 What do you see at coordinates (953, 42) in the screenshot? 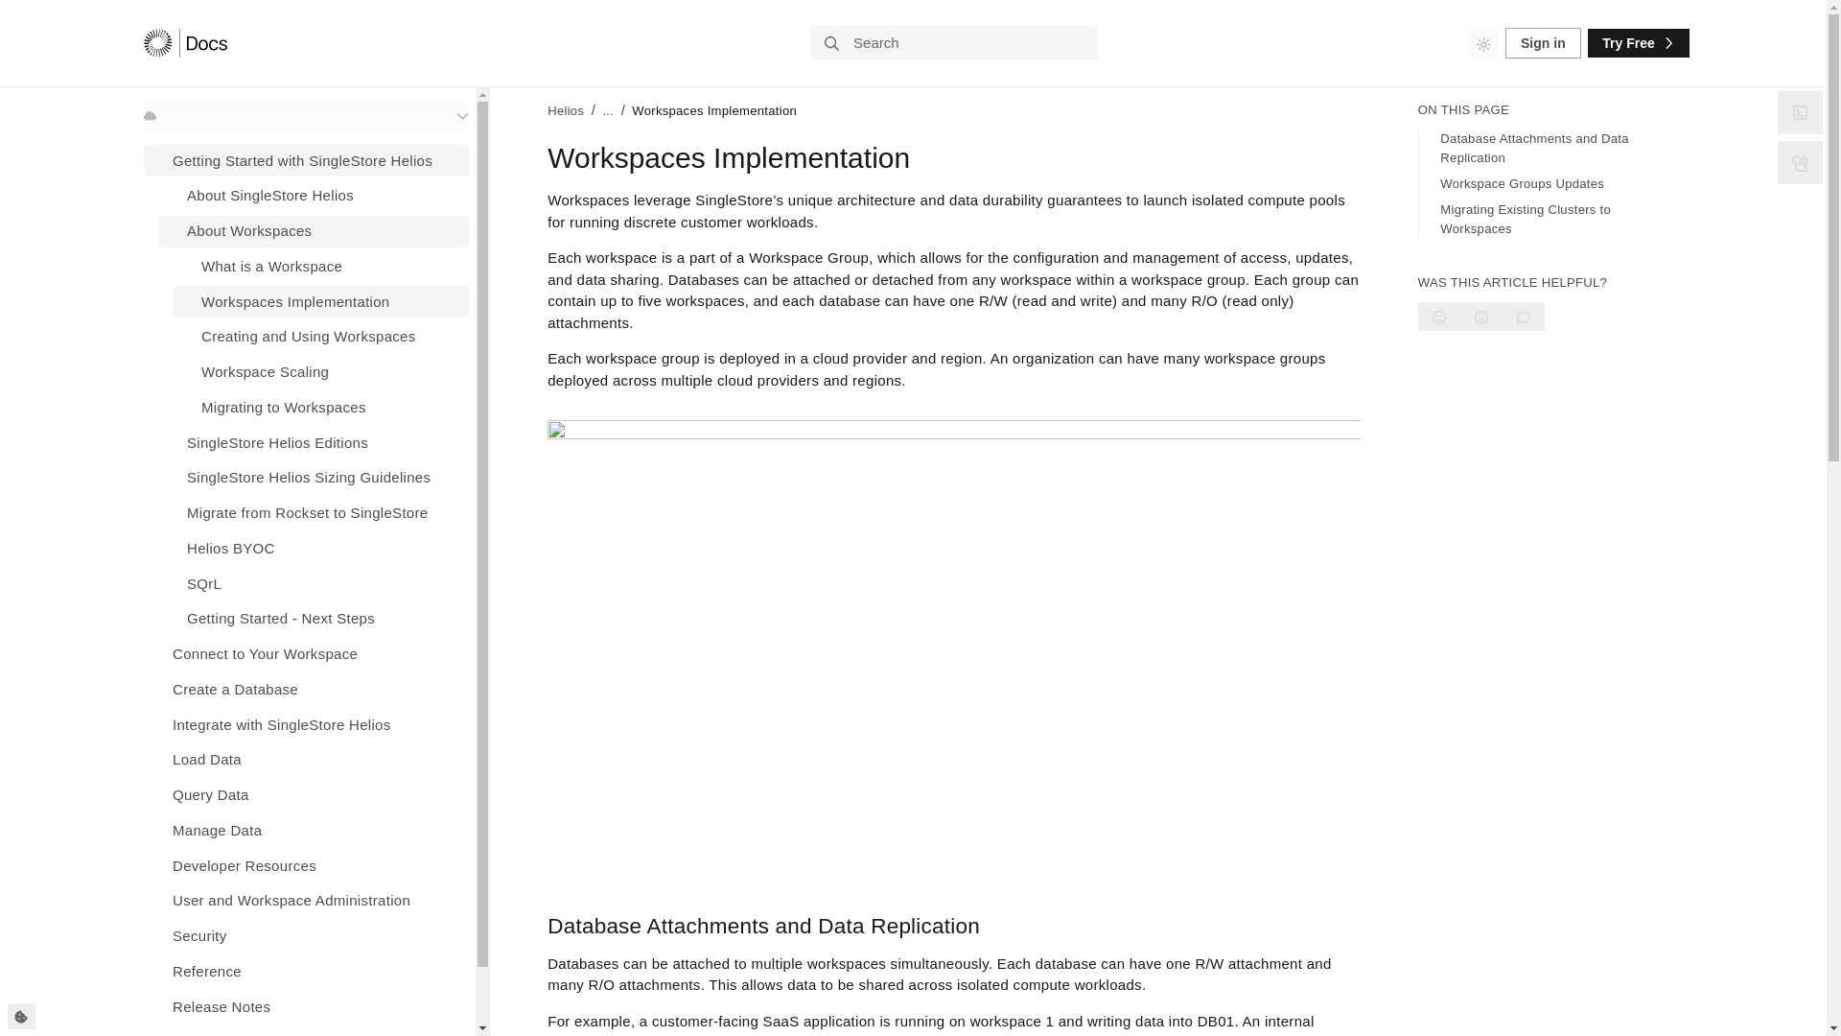
I see `Search` at bounding box center [953, 42].